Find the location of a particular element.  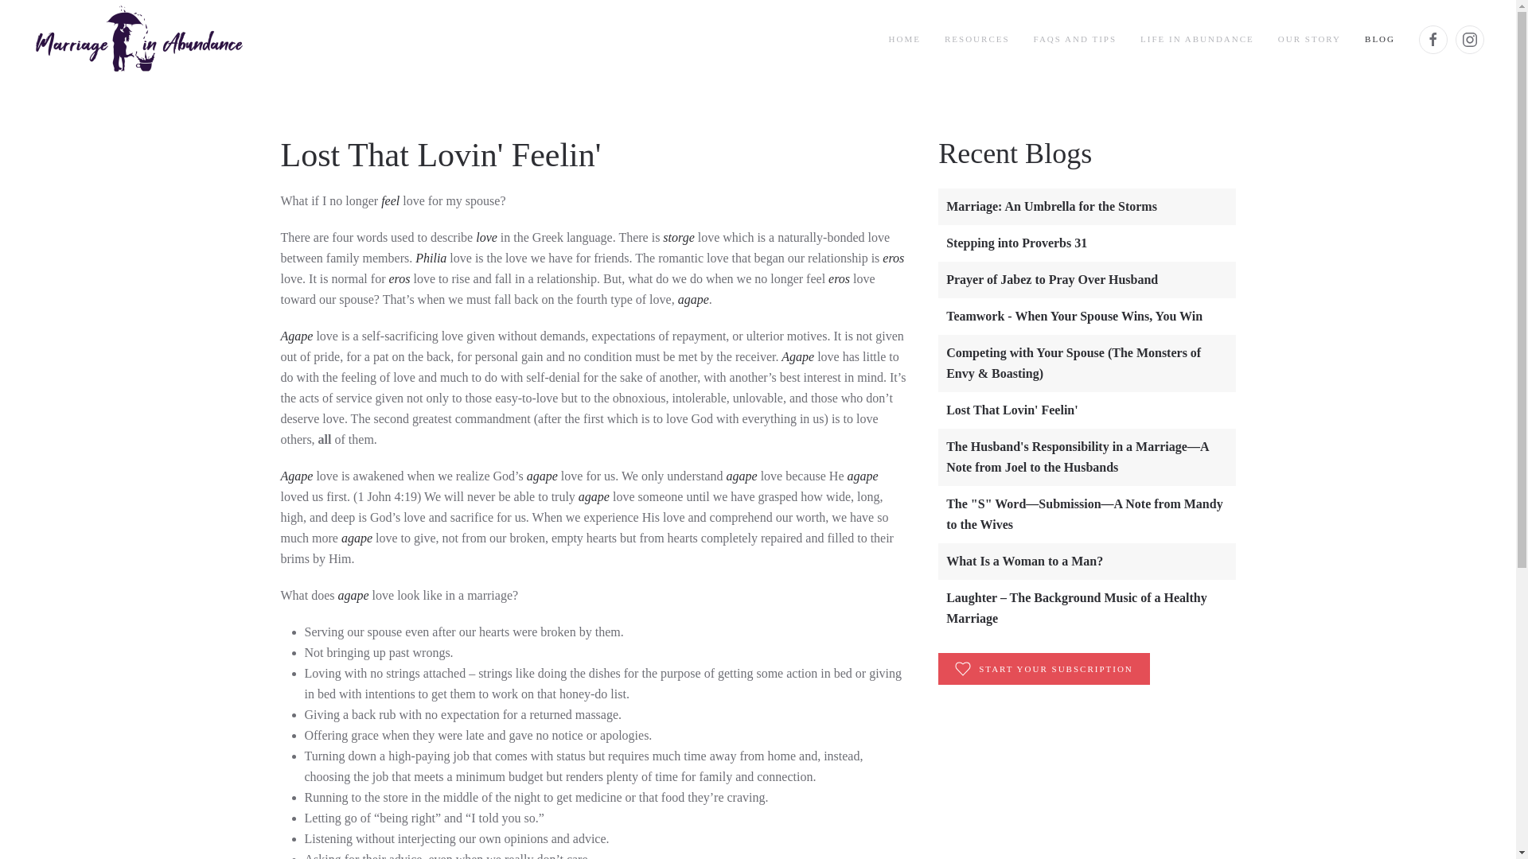

FAQS AND TIPS is located at coordinates (1075, 39).